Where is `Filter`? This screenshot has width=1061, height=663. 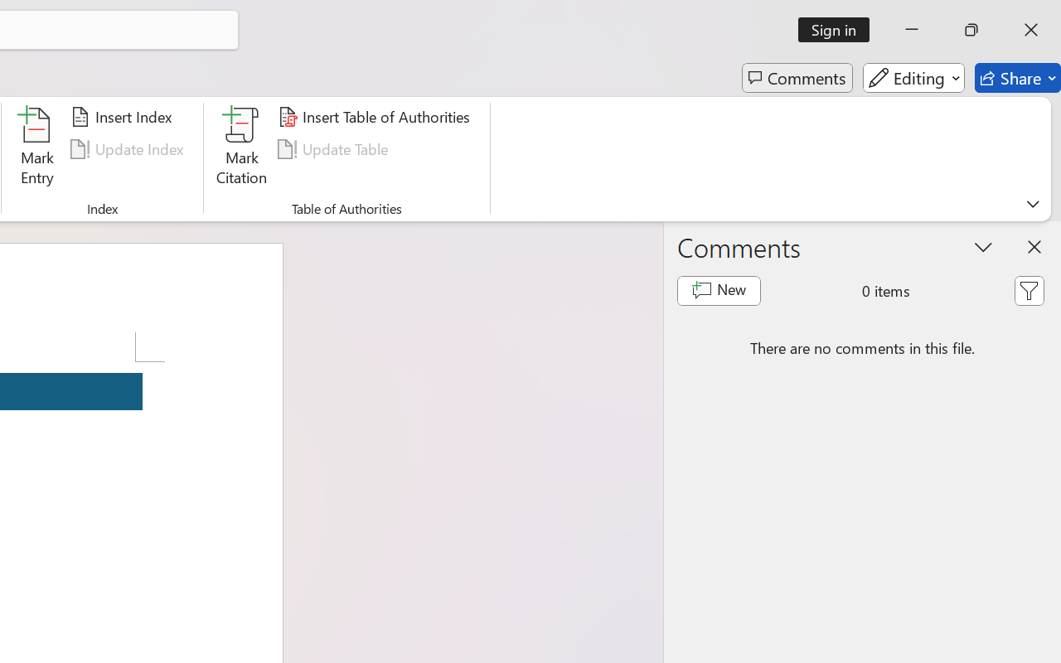
Filter is located at coordinates (1029, 290).